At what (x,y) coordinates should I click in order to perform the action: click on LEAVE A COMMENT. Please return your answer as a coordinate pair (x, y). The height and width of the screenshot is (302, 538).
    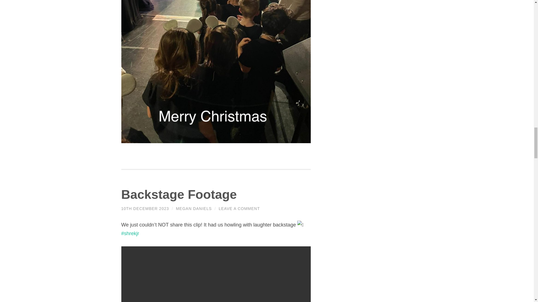
    Looking at the image, I should click on (239, 208).